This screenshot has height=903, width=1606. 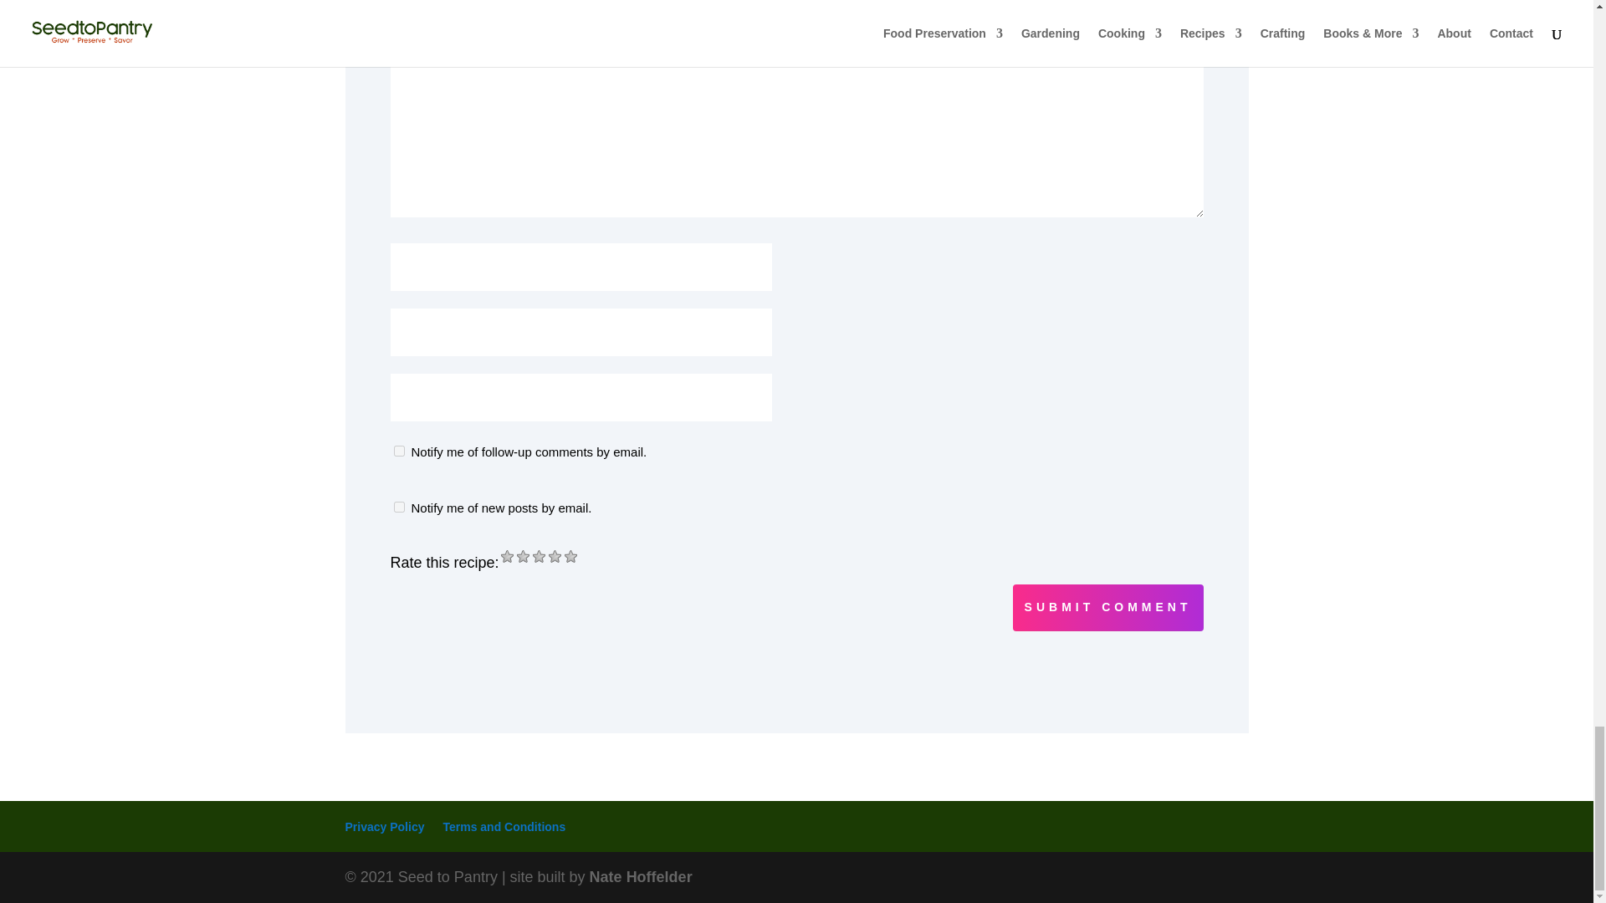 I want to click on subscribe, so click(x=398, y=451).